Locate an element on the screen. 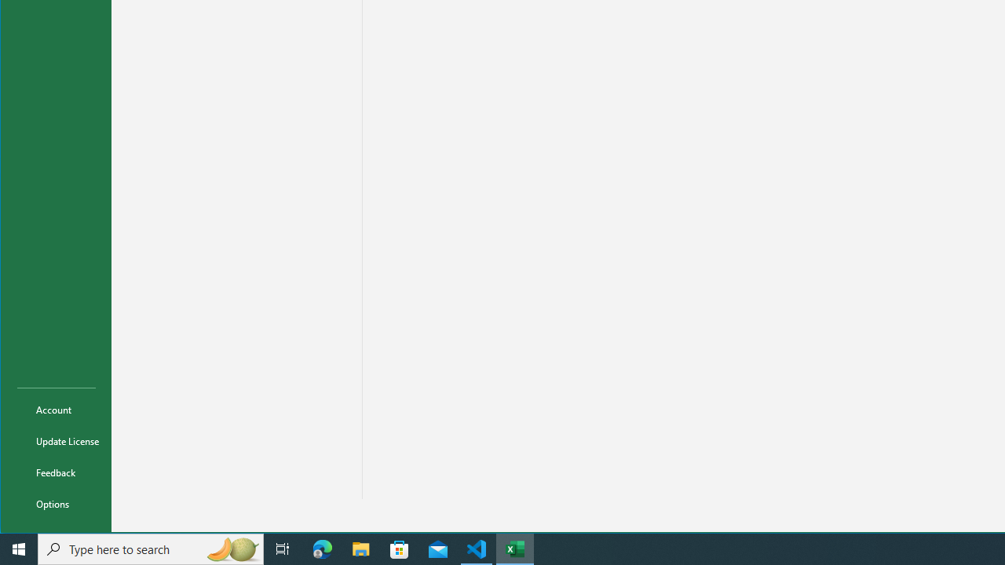 The image size is (1005, 565). Feedback is located at coordinates (57, 472).